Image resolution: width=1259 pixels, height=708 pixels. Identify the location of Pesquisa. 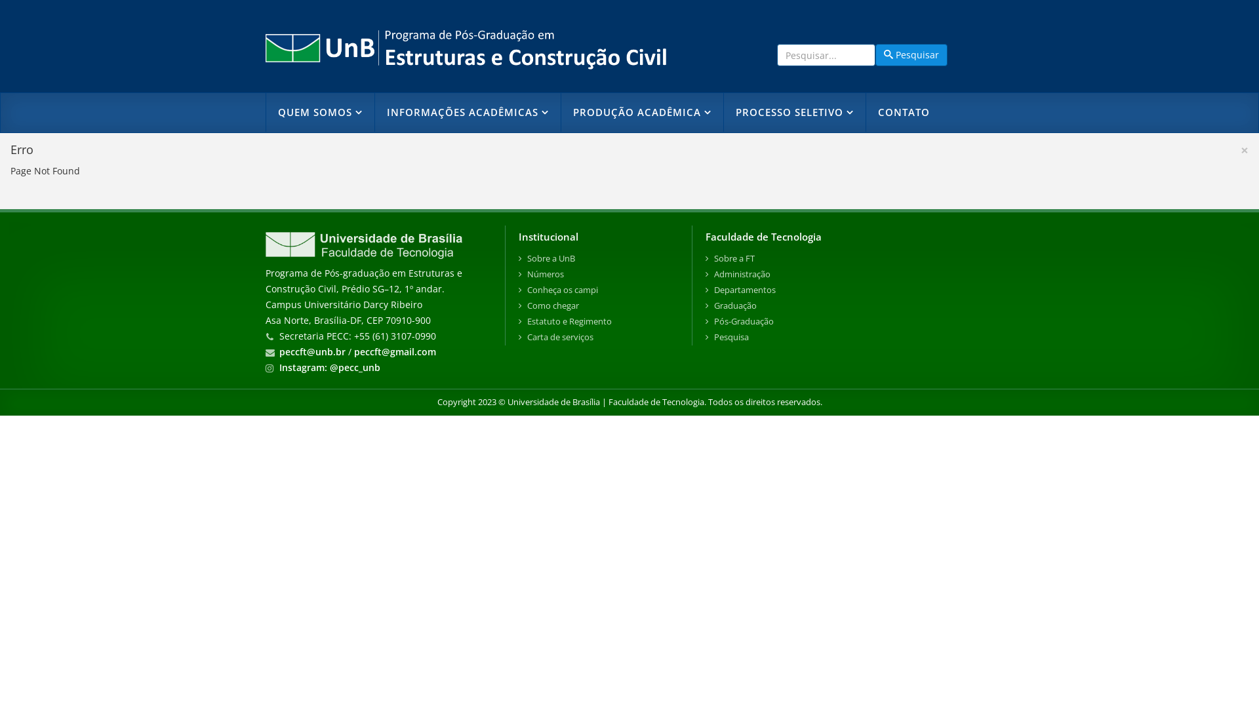
(848, 338).